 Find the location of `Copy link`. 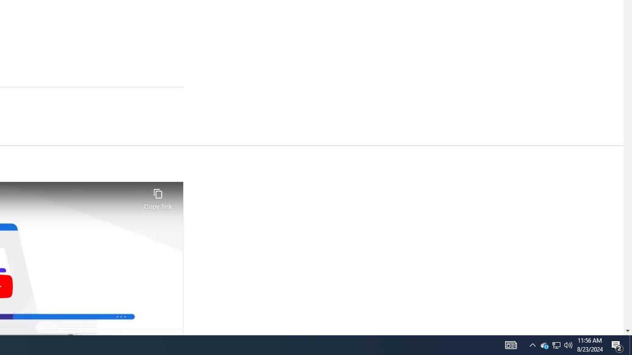

Copy link is located at coordinates (158, 196).